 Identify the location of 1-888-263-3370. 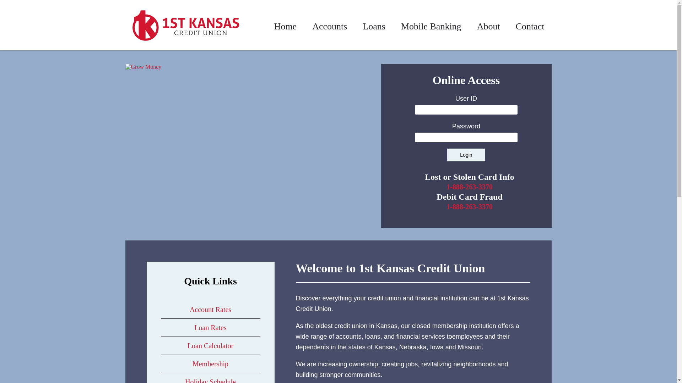
(470, 187).